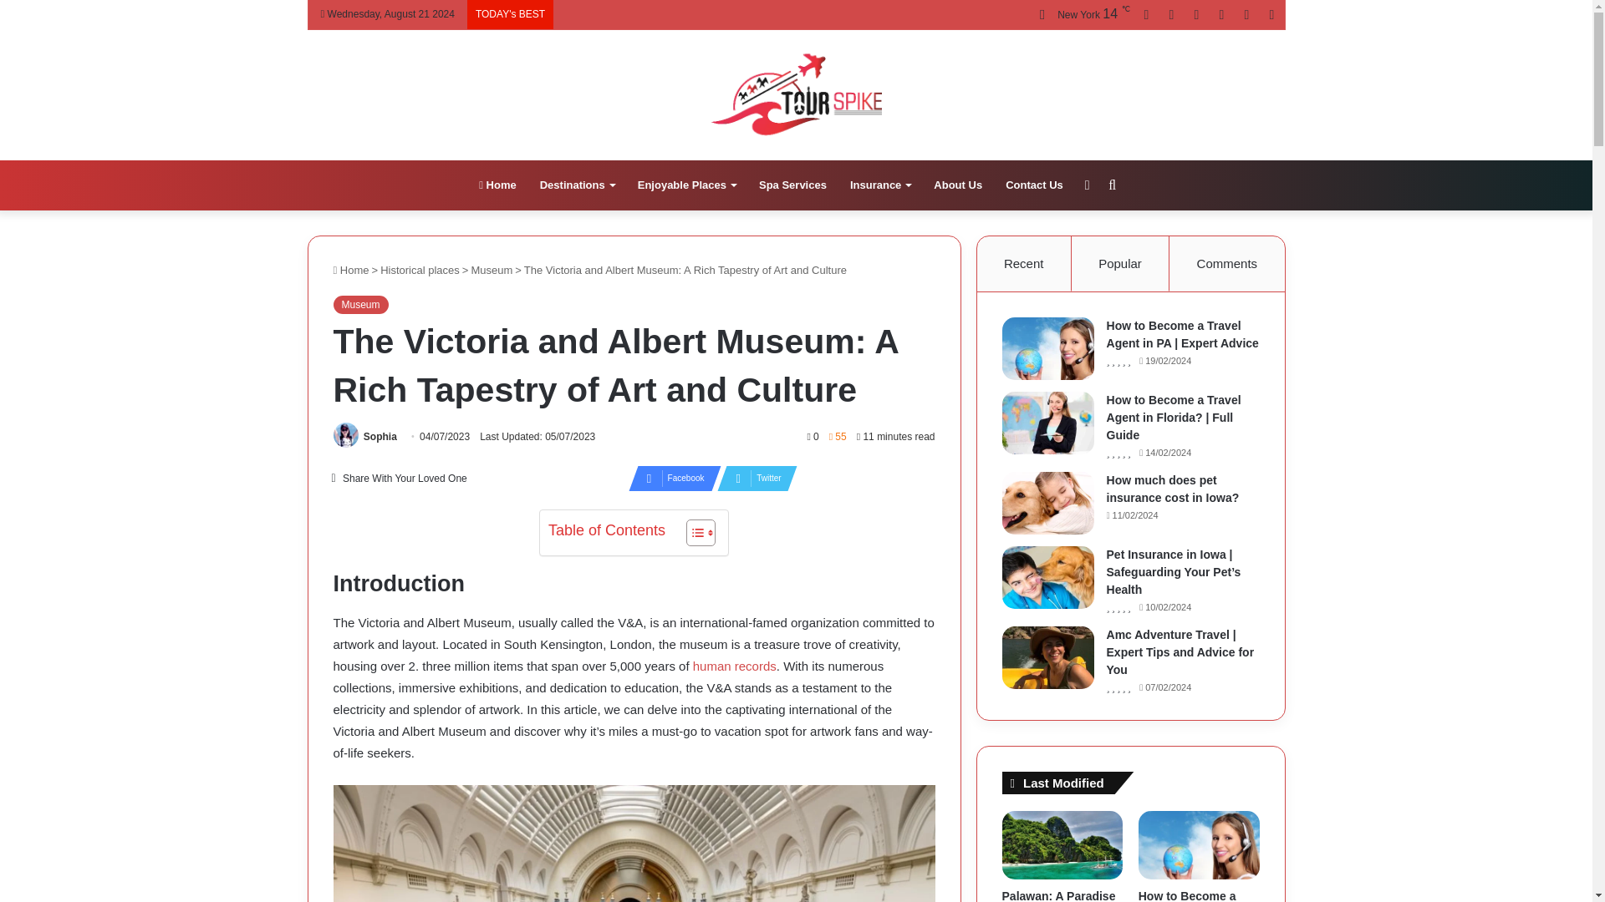 The width and height of the screenshot is (1605, 902). What do you see at coordinates (796, 94) in the screenshot?
I see `Tour Spike` at bounding box center [796, 94].